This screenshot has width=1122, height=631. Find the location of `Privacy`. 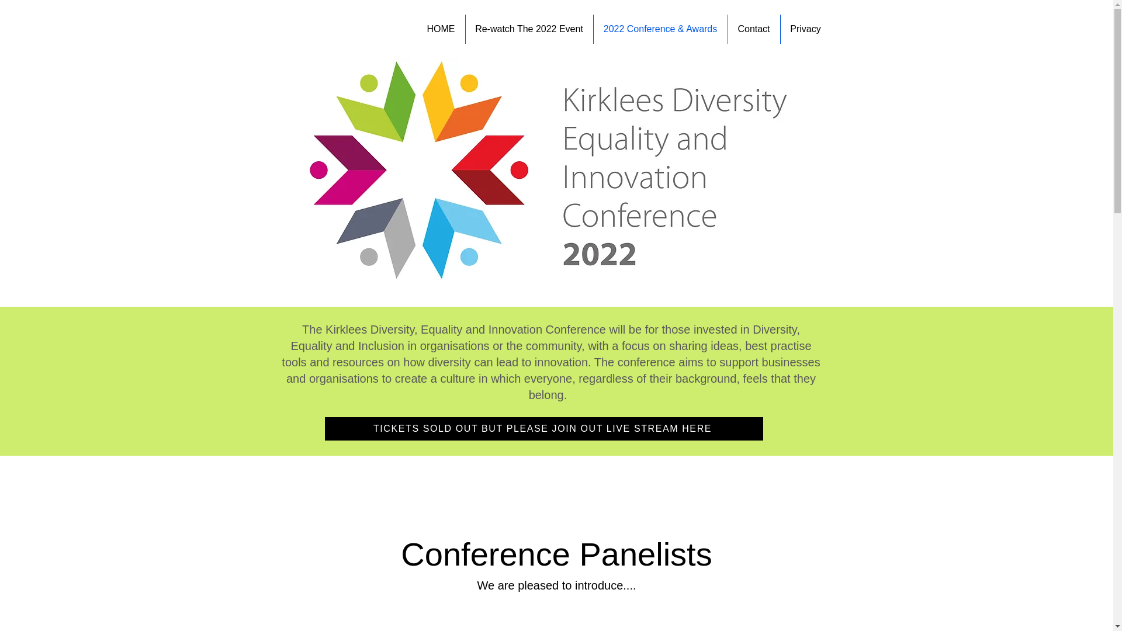

Privacy is located at coordinates (806, 29).